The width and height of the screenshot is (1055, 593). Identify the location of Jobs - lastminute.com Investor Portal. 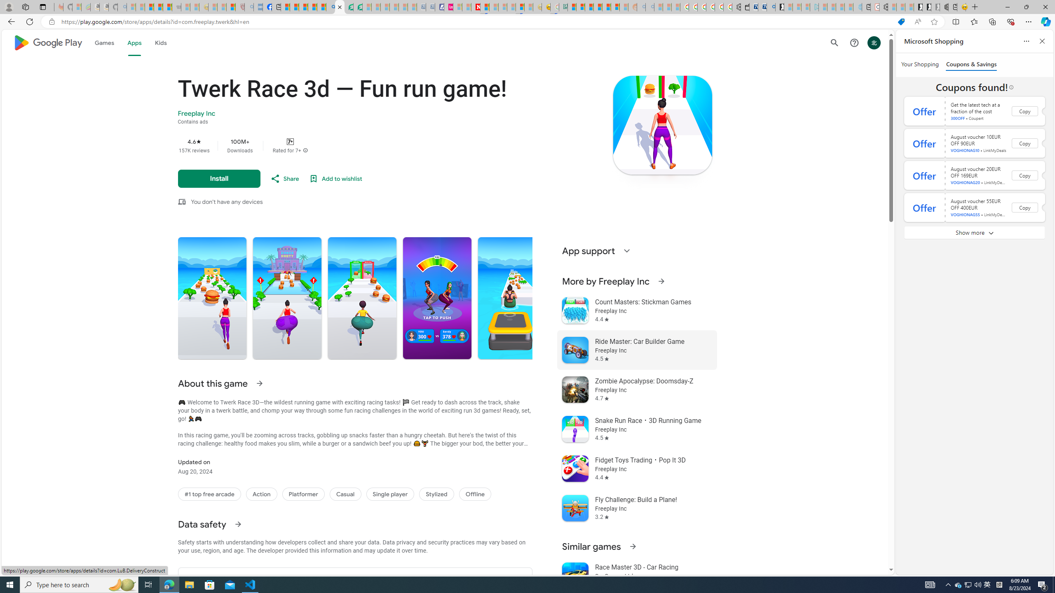
(449, 7).